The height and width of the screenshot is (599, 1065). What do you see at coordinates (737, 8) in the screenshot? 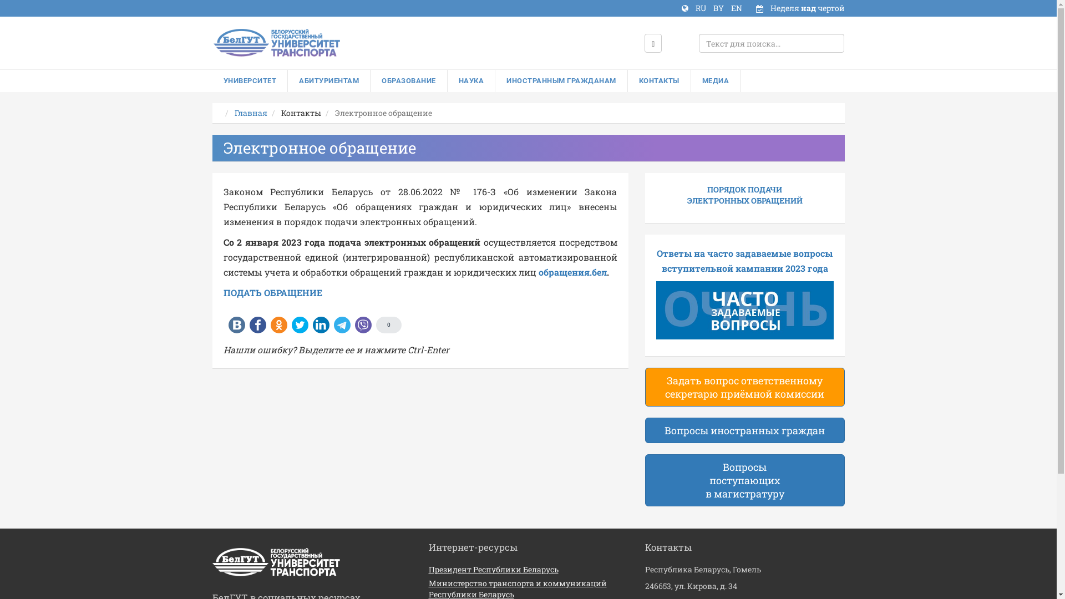
I see `EN` at bounding box center [737, 8].